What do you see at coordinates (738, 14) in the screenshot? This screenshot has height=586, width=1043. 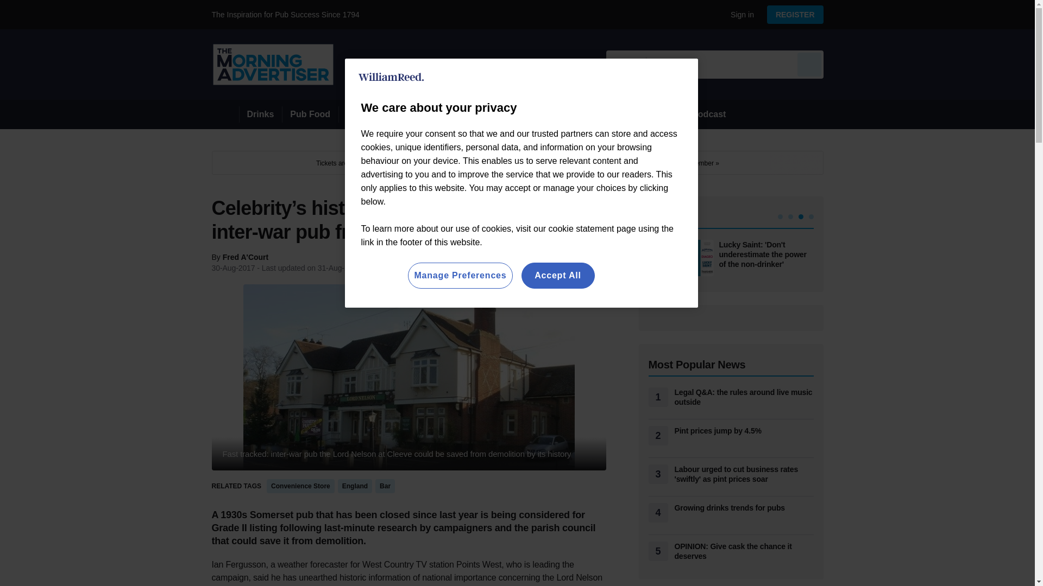 I see `Sign in` at bounding box center [738, 14].